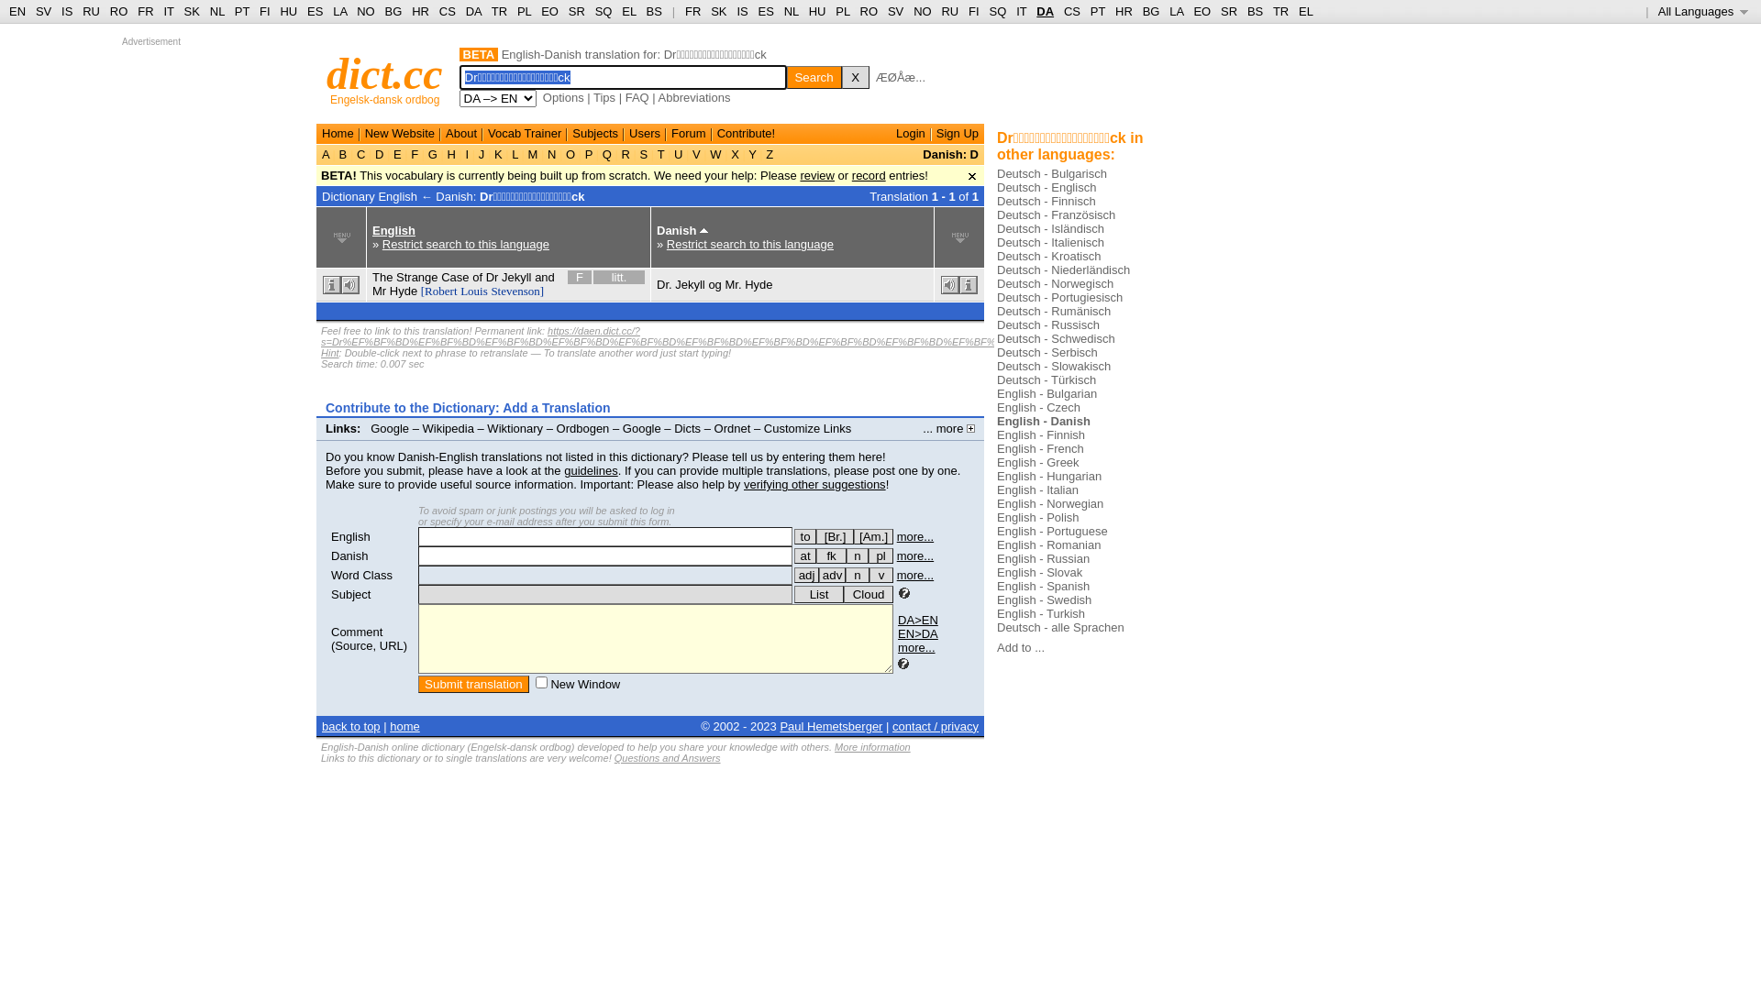  Describe the element at coordinates (361, 154) in the screenshot. I see `C` at that location.